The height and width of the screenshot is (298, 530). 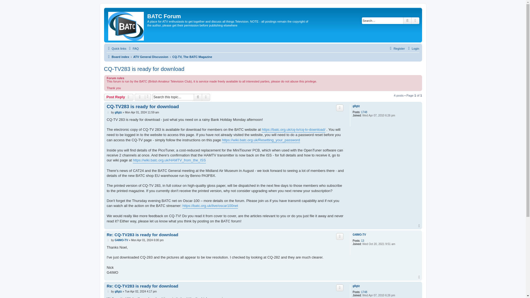 I want to click on Top, so click(x=420, y=226).